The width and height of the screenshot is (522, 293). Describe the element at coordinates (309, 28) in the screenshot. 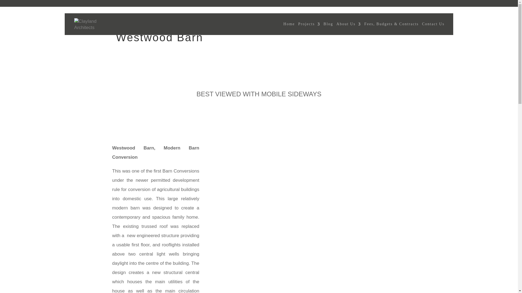

I see `Projects` at that location.